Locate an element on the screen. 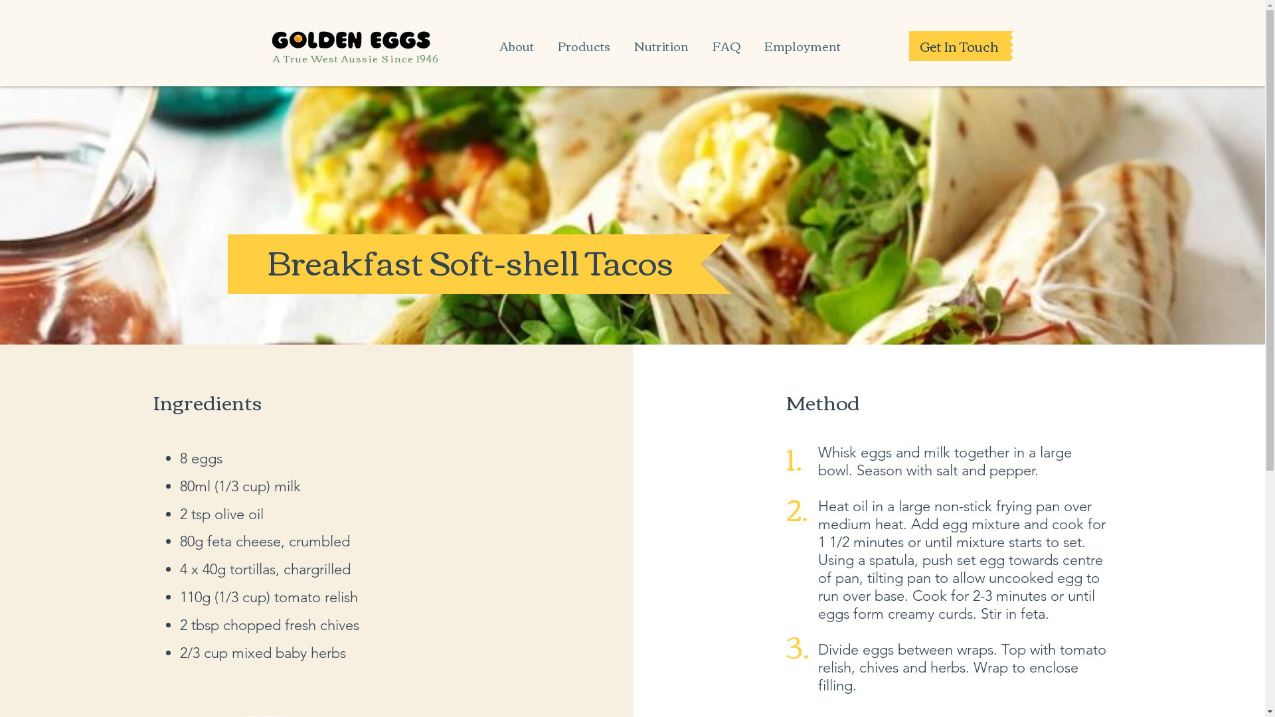  About is located at coordinates (517, 40).